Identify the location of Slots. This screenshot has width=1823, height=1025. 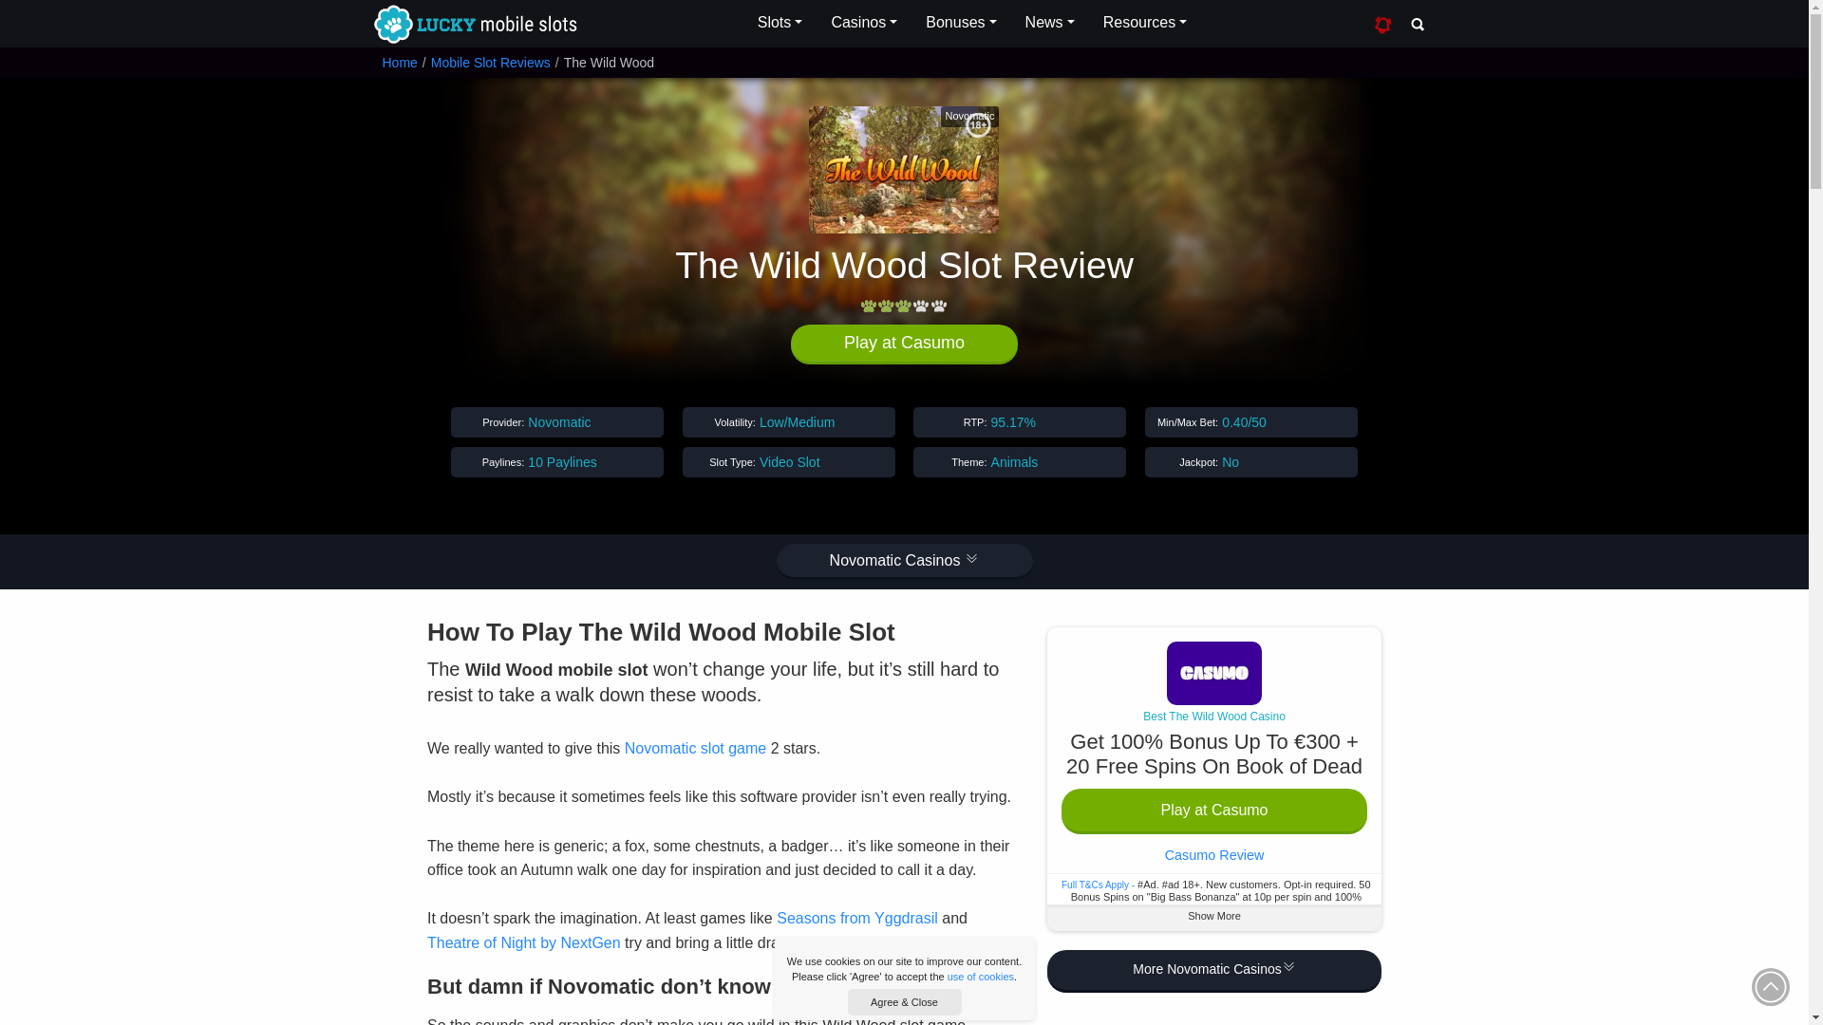
(780, 23).